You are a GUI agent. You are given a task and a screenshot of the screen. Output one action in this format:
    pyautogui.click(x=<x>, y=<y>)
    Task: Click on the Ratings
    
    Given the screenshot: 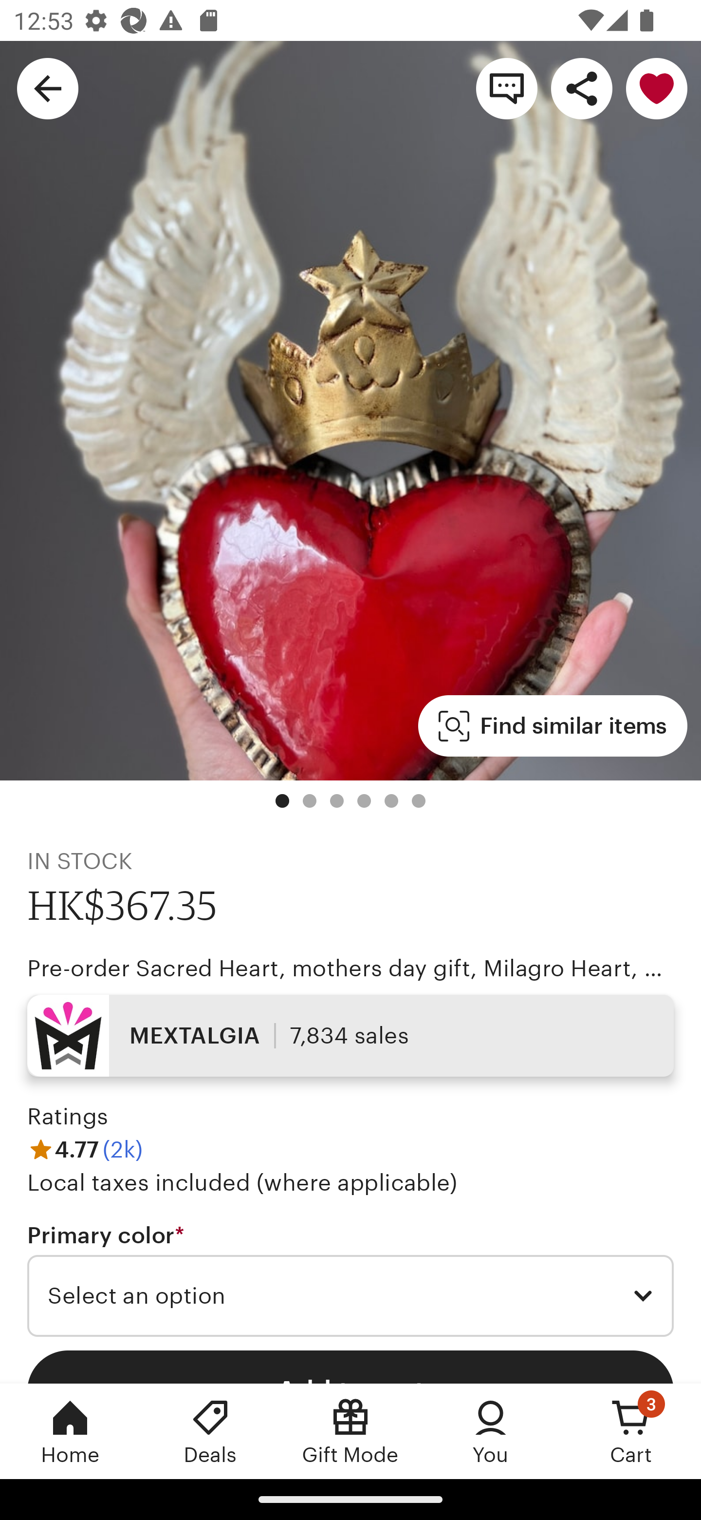 What is the action you would take?
    pyautogui.click(x=68, y=1117)
    